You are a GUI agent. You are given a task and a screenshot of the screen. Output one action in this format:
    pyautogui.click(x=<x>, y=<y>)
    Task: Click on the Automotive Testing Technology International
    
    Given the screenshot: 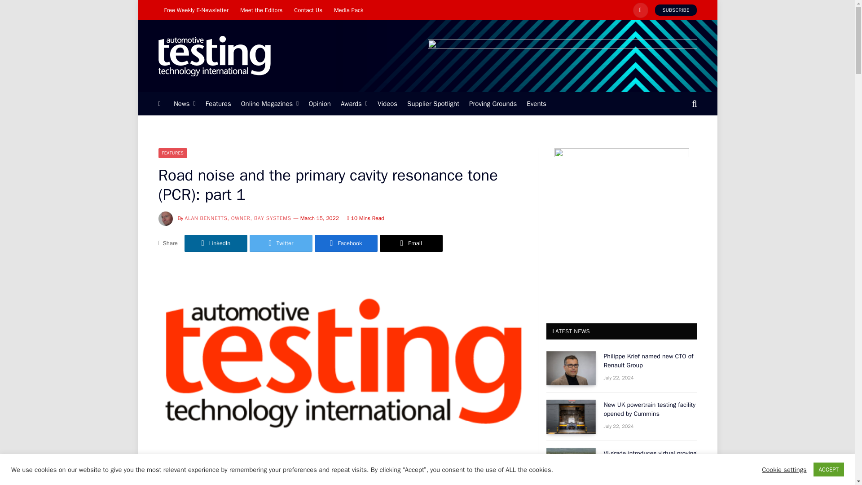 What is the action you would take?
    pyautogui.click(x=214, y=56)
    